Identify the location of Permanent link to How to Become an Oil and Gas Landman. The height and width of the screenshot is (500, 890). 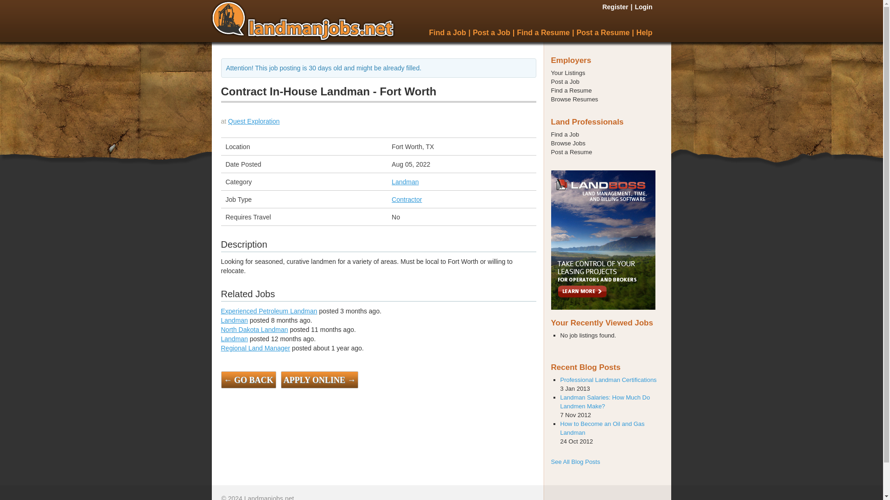
(602, 428).